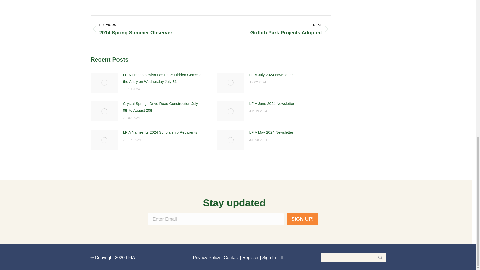 Image resolution: width=480 pixels, height=270 pixels. I want to click on SIGN UP!, so click(302, 219).